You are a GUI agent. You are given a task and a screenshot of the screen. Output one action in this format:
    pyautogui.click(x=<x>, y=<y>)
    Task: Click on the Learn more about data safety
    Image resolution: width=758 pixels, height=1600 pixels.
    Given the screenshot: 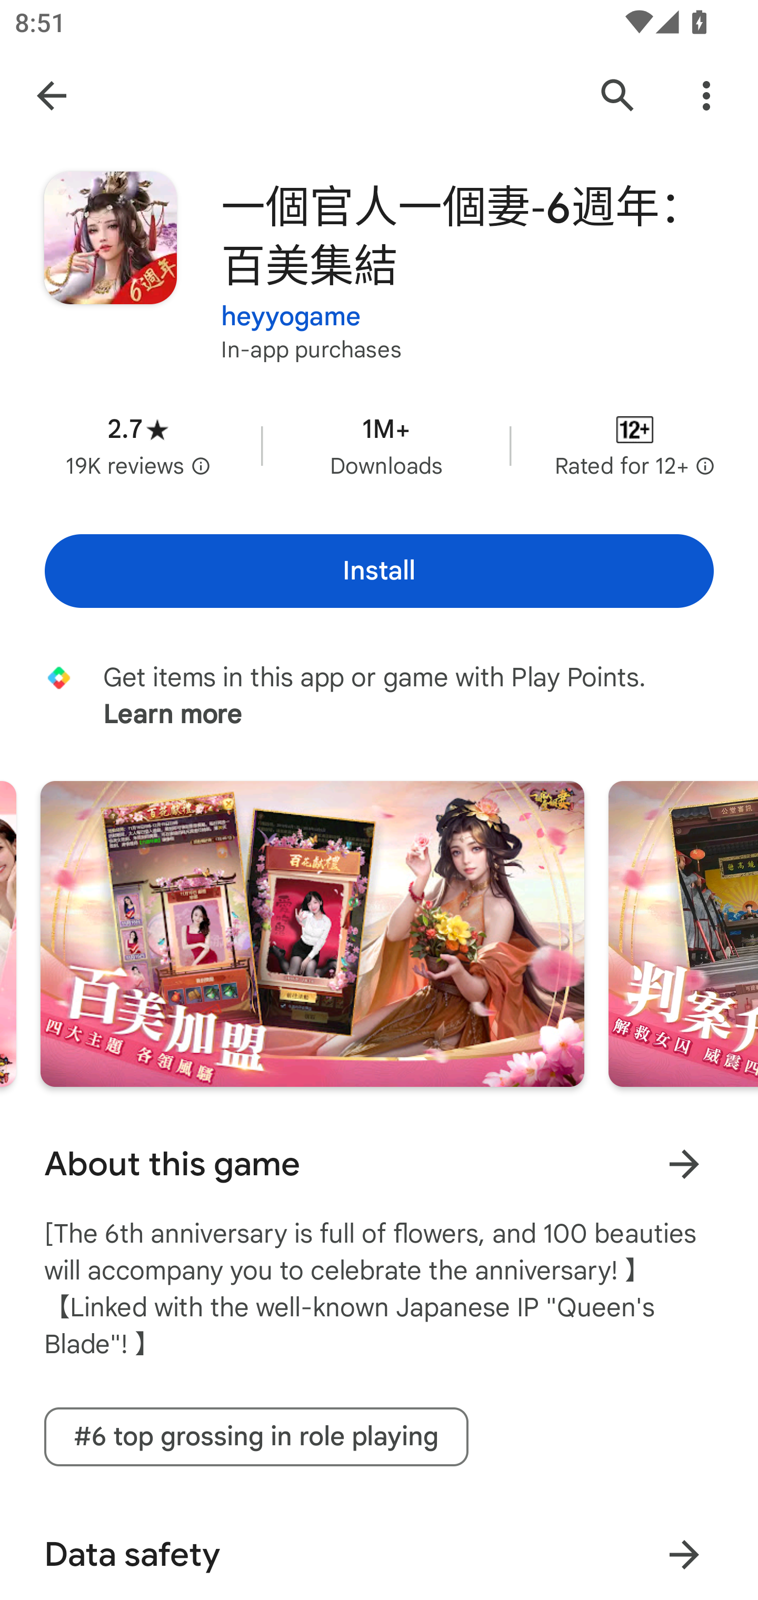 What is the action you would take?
    pyautogui.click(x=684, y=1554)
    